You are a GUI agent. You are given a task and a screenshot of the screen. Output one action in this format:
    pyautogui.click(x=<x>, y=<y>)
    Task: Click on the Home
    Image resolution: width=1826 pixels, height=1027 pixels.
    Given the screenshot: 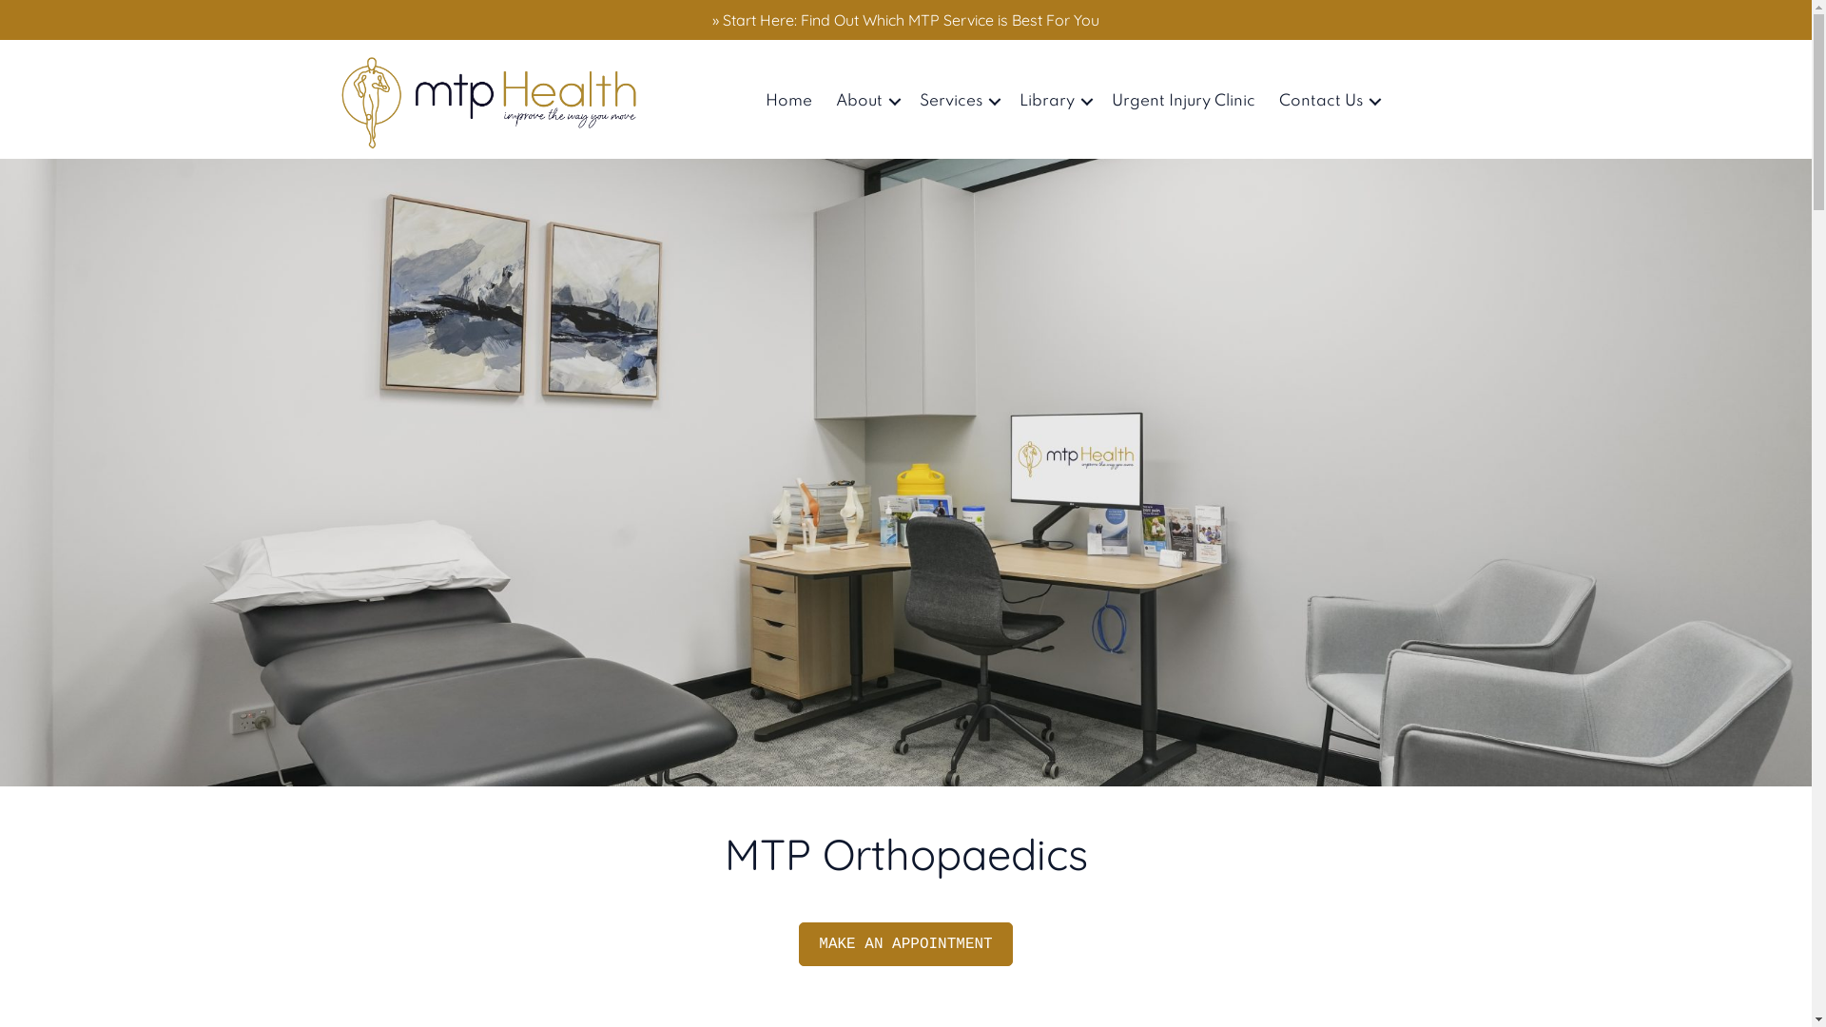 What is the action you would take?
    pyautogui.click(x=789, y=102)
    